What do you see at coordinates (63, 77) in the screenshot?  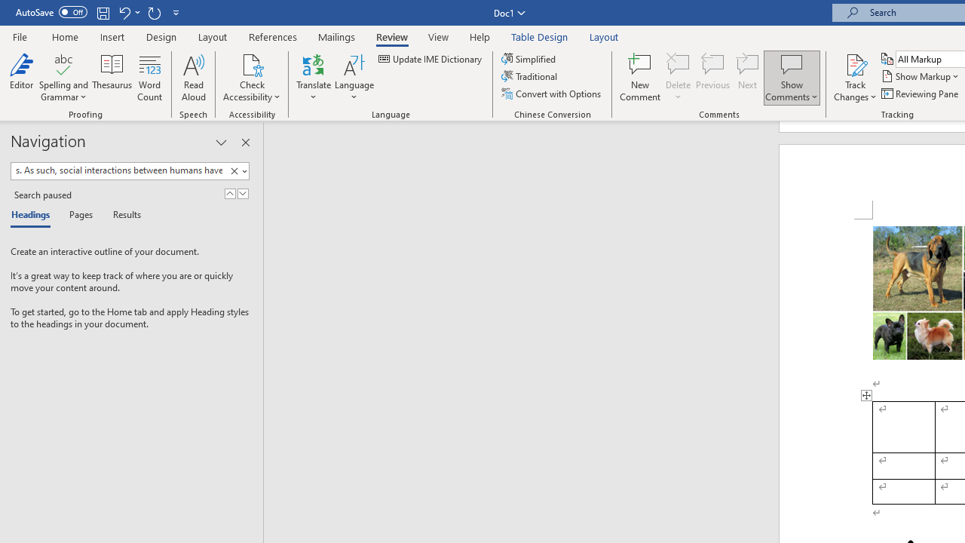 I see `Spelling and Grammar` at bounding box center [63, 77].